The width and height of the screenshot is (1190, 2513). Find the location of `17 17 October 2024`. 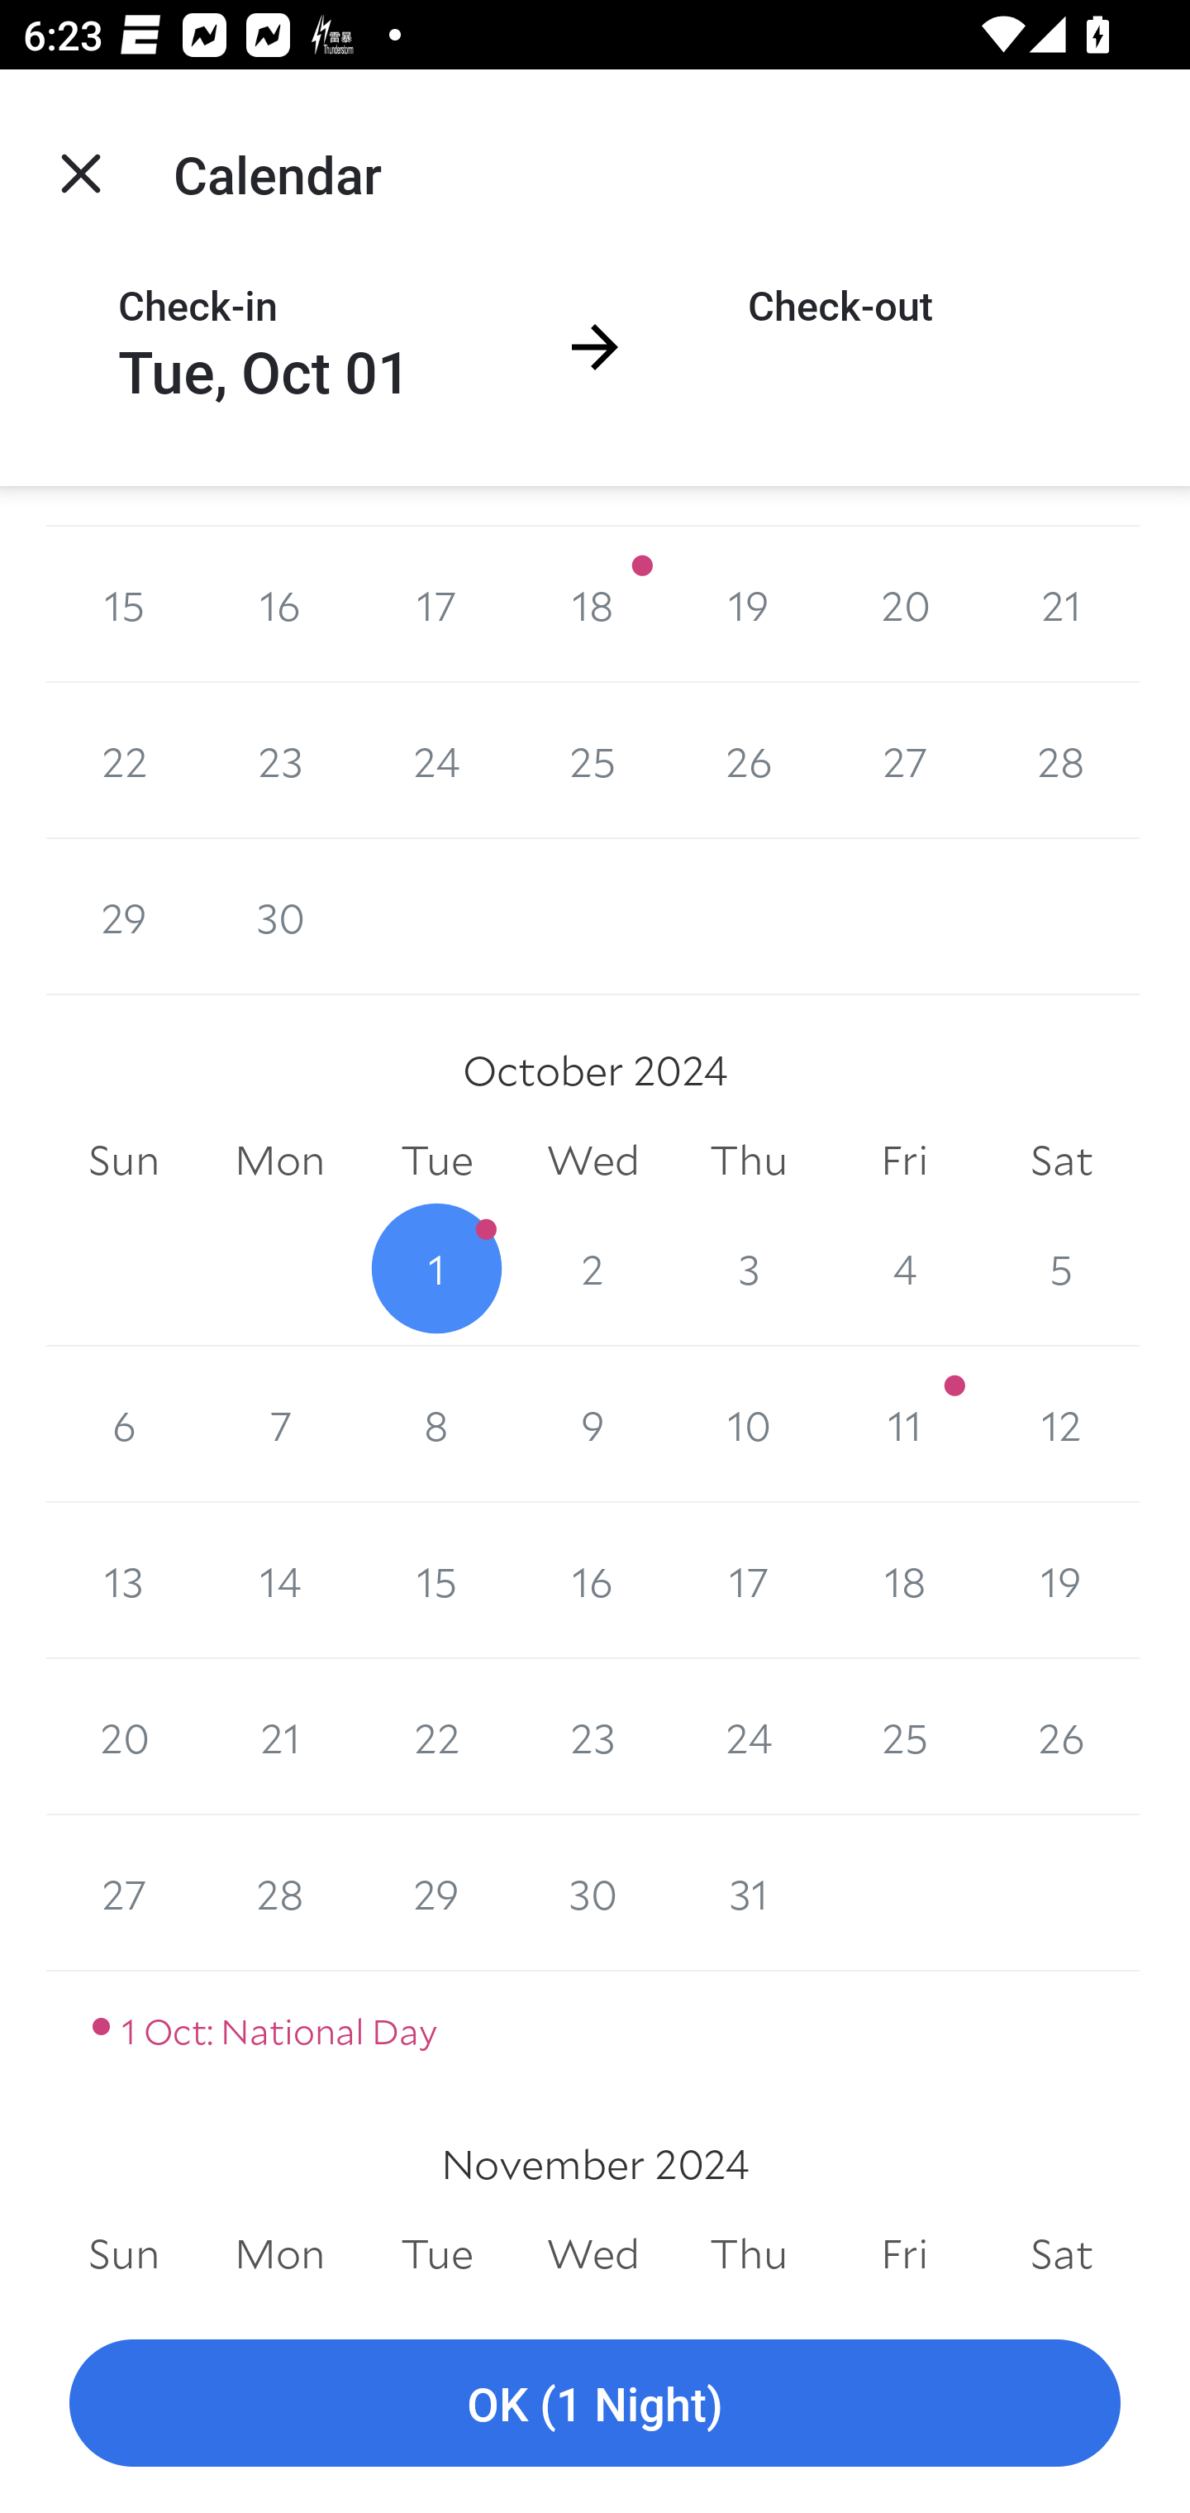

17 17 October 2024 is located at coordinates (749, 1581).